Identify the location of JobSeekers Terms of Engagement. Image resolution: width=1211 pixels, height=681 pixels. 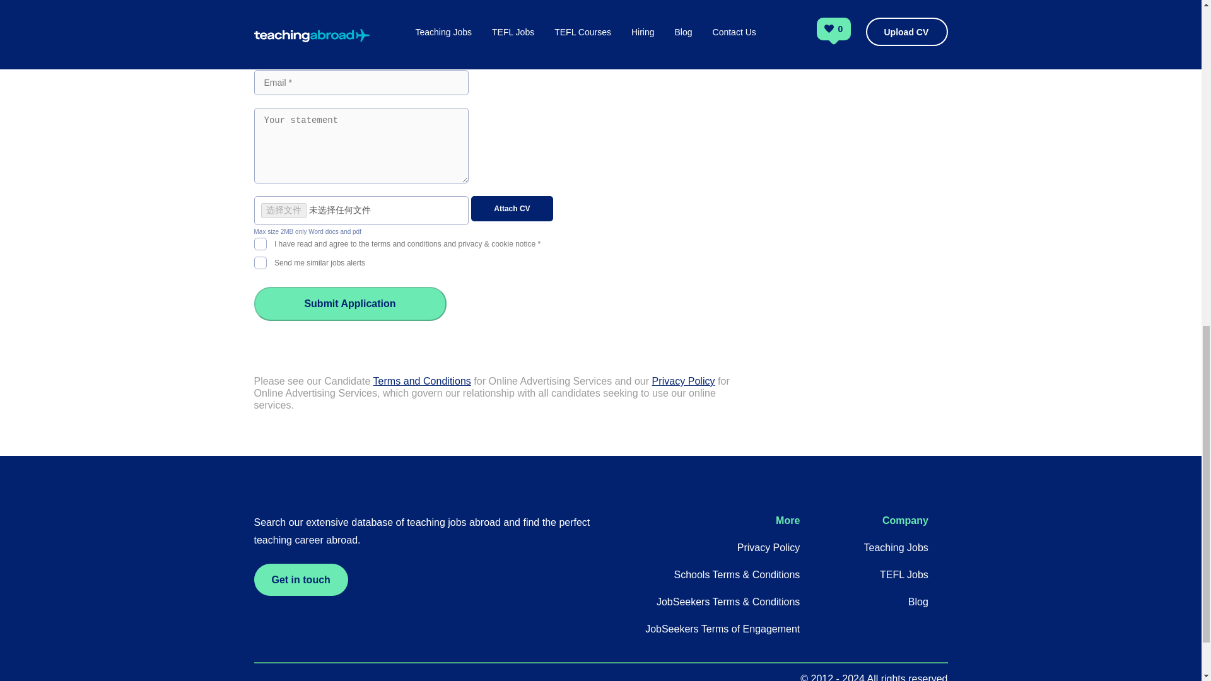
(722, 629).